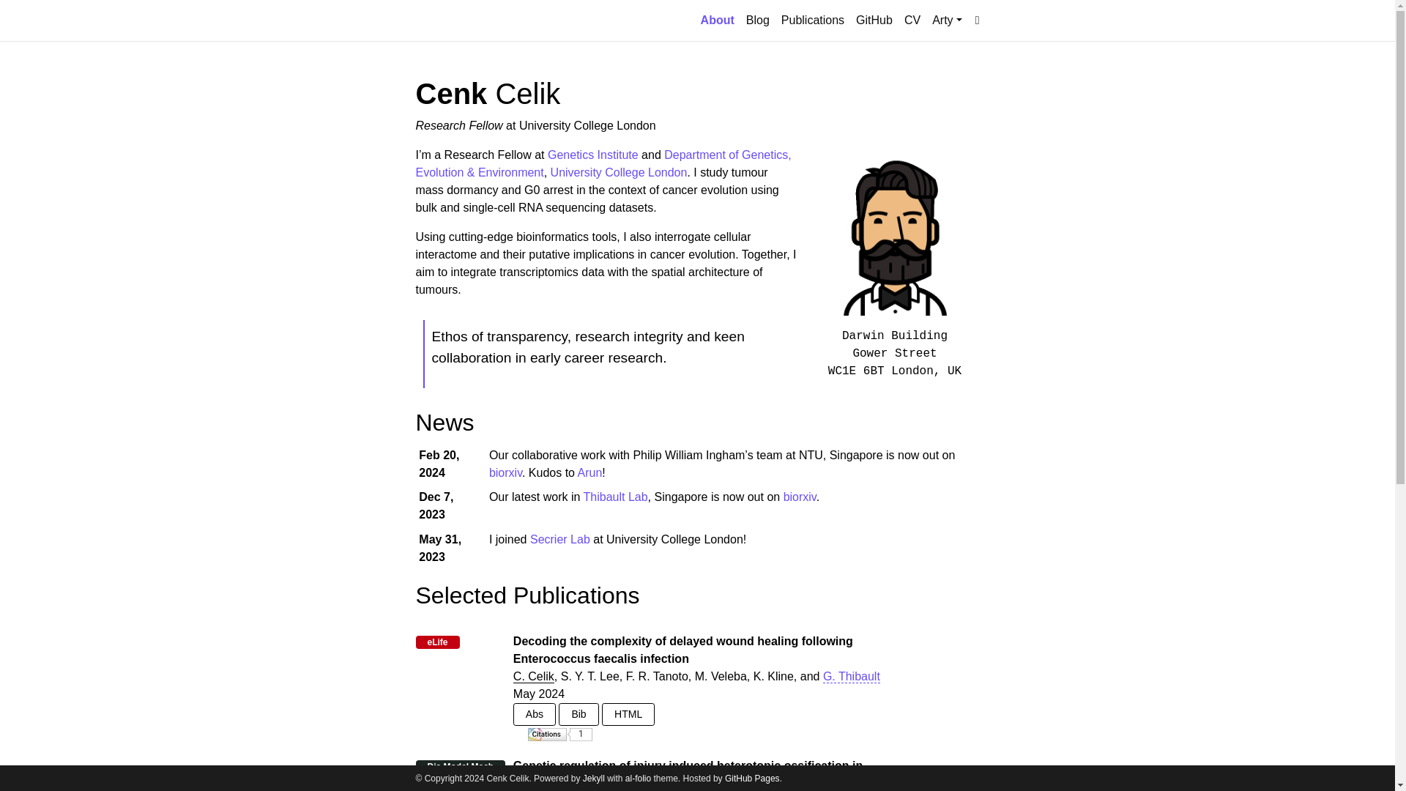 The image size is (1406, 791). Describe the element at coordinates (590, 473) in the screenshot. I see `Arun` at that location.